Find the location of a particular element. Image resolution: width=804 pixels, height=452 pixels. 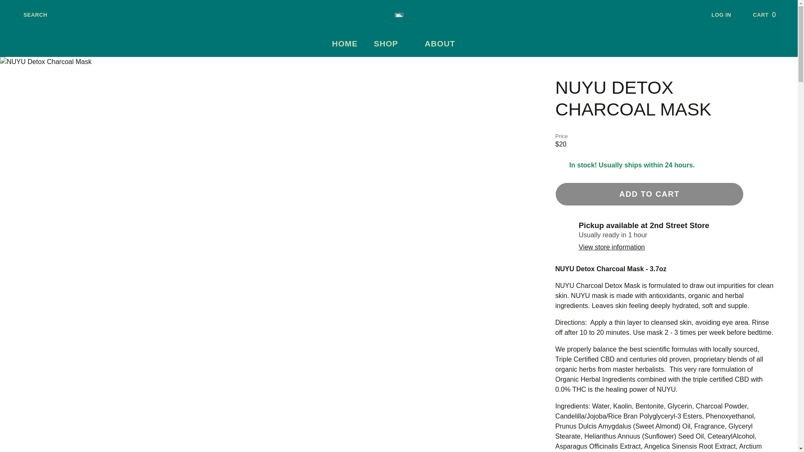

LOG IN is located at coordinates (728, 15).